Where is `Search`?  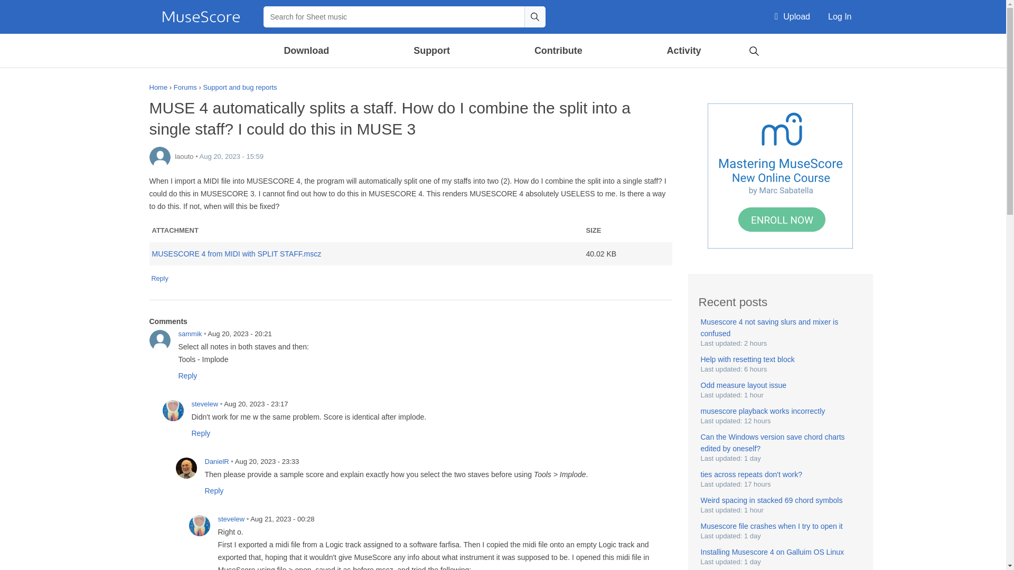
Search is located at coordinates (534, 16).